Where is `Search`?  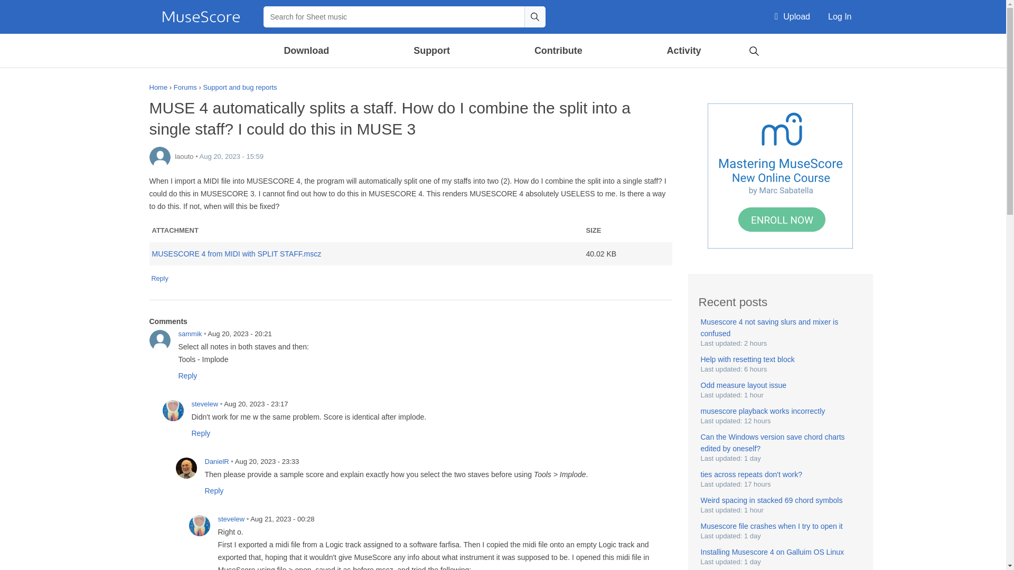
Search is located at coordinates (534, 16).